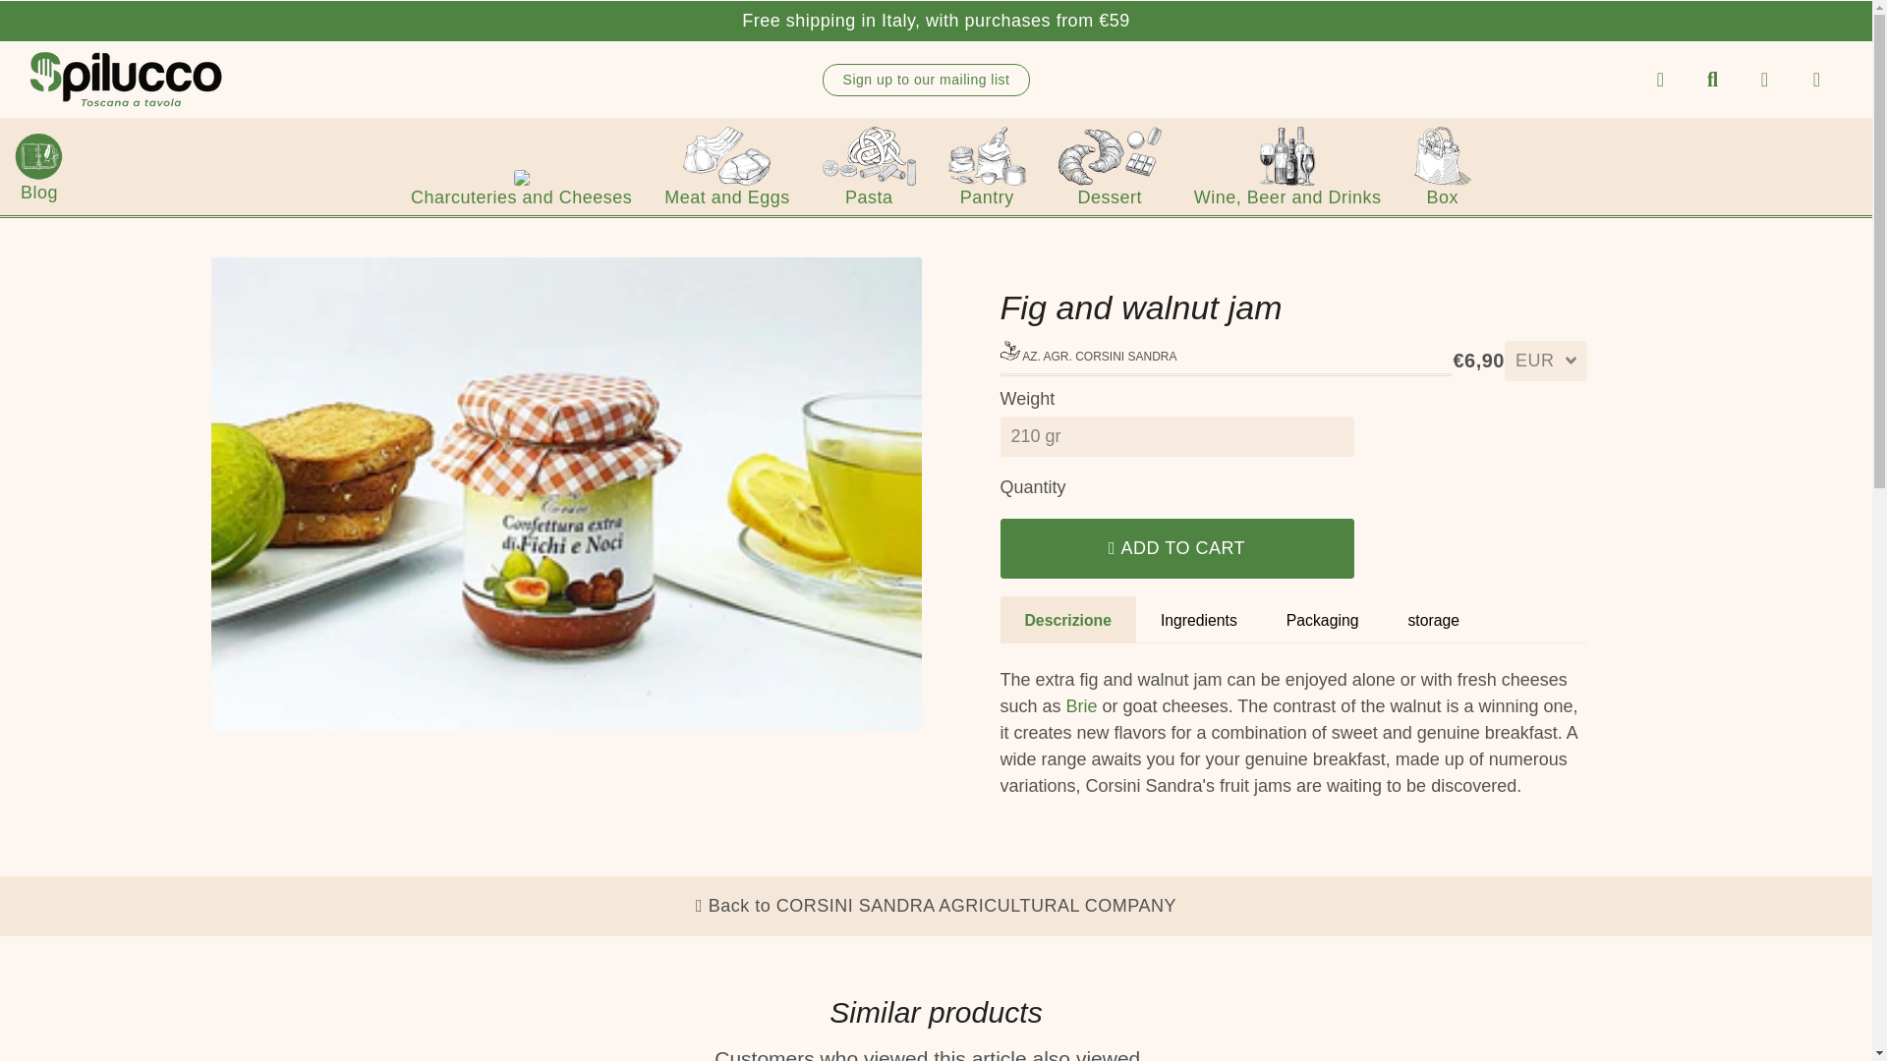  What do you see at coordinates (926, 79) in the screenshot?
I see `Sign up to our mailing list` at bounding box center [926, 79].